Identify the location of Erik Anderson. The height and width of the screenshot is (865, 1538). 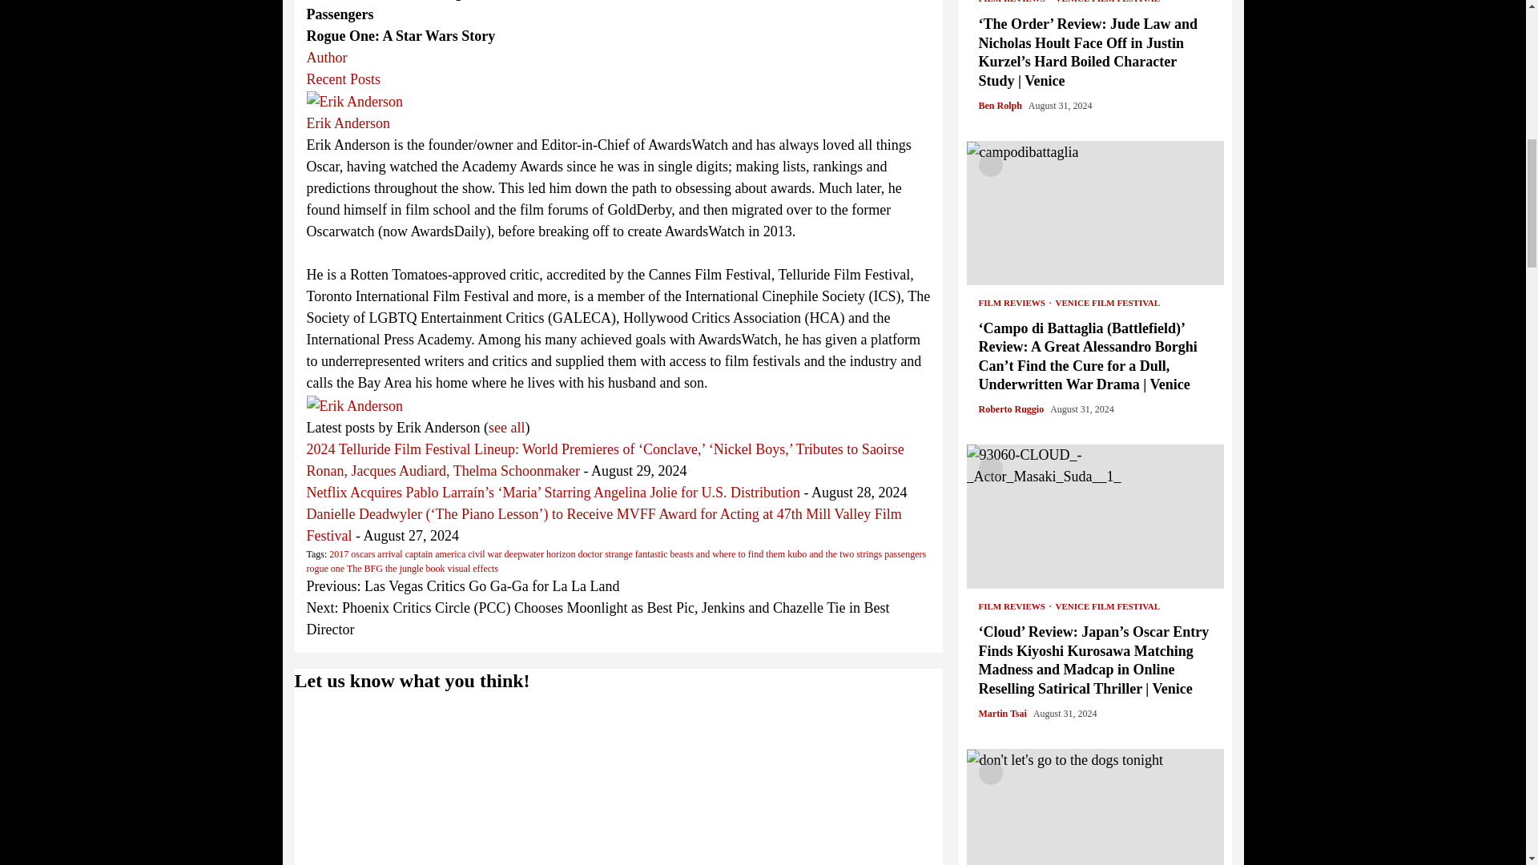
(354, 101).